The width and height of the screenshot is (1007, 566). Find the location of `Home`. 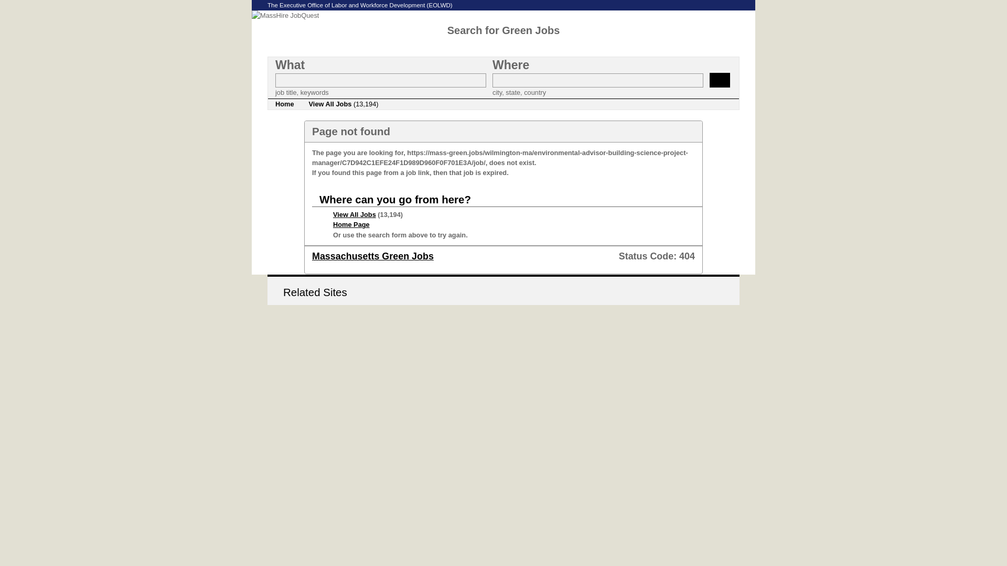

Home is located at coordinates (284, 104).